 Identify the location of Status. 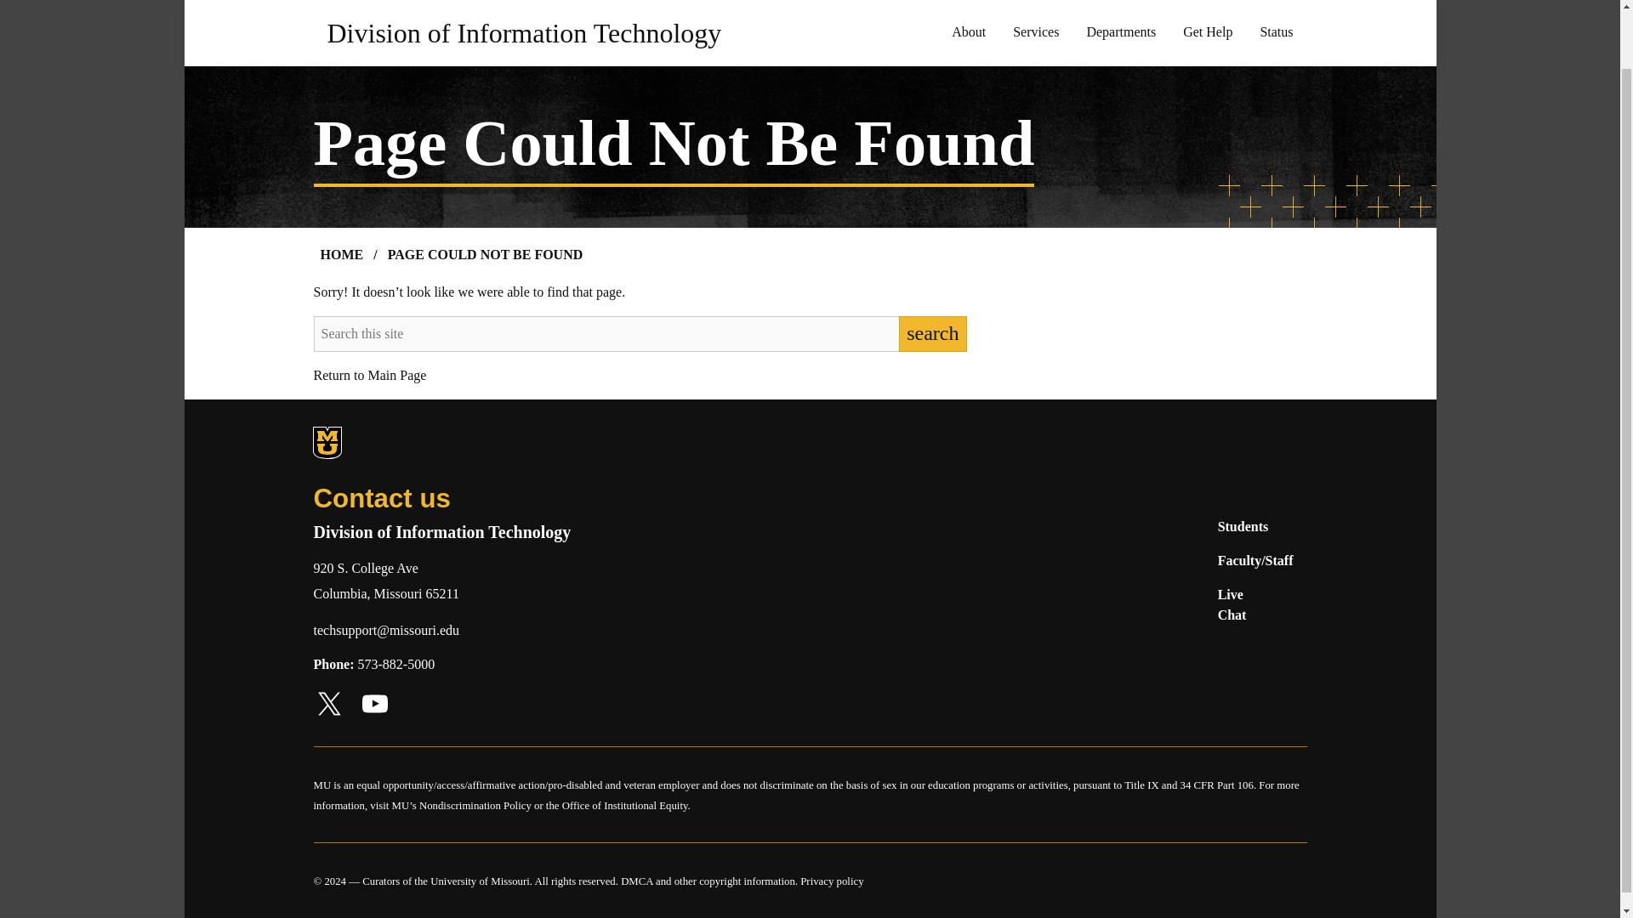
(1276, 32).